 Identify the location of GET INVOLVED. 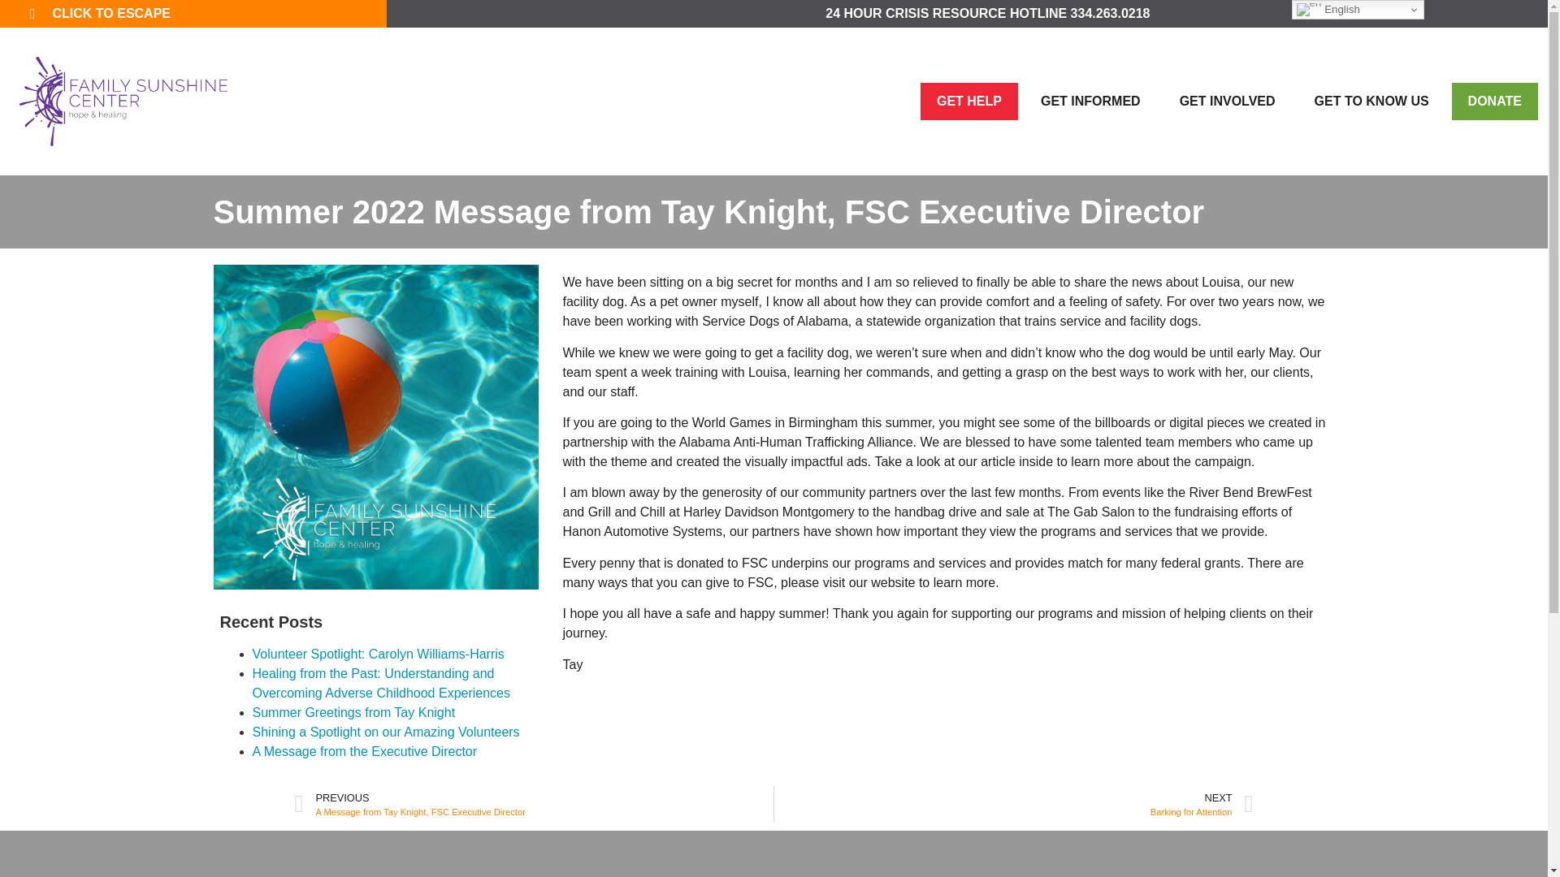
(1227, 101).